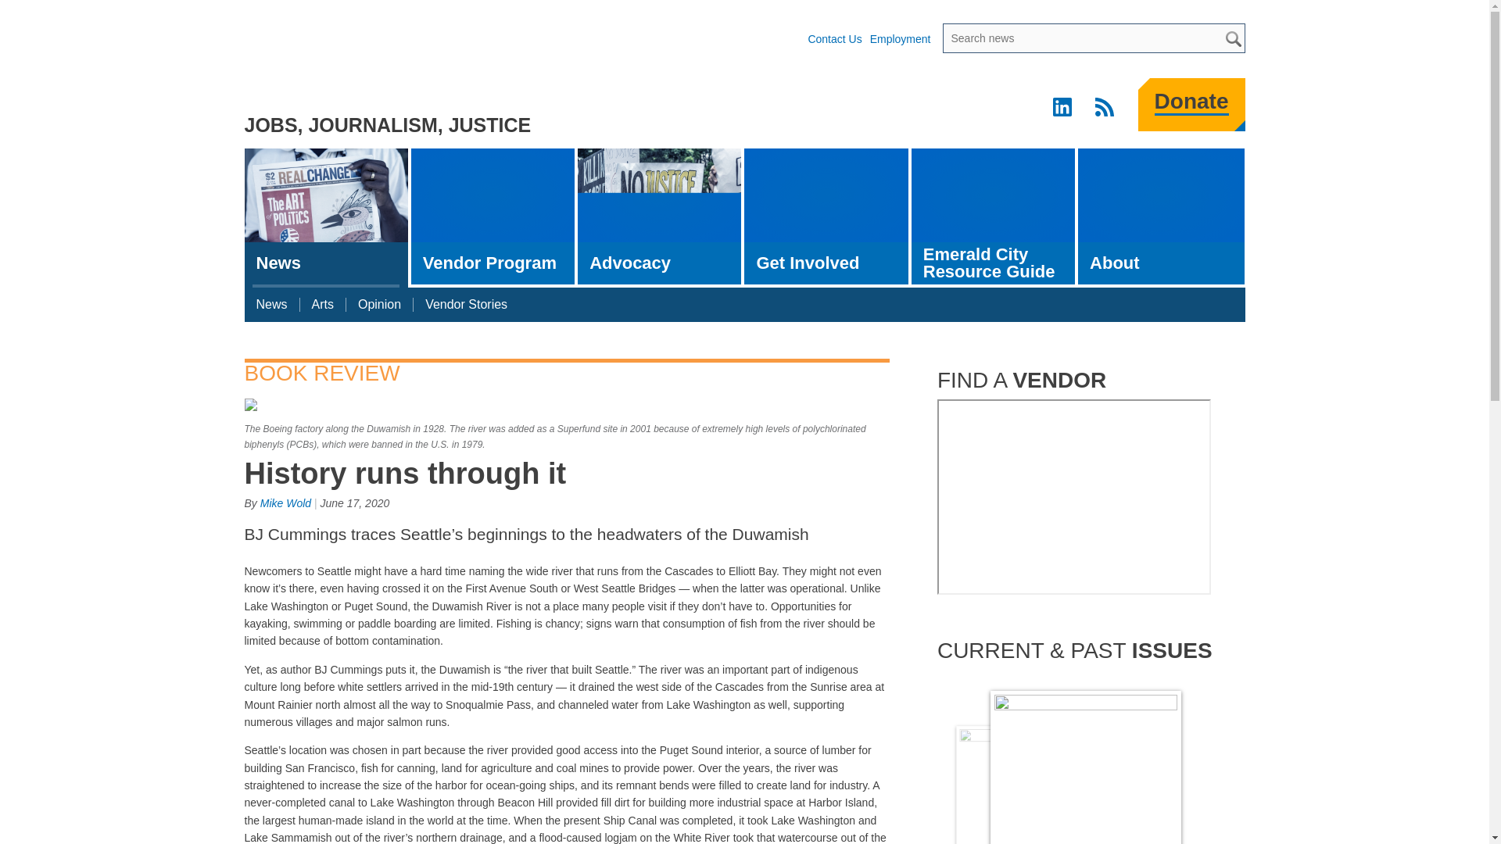  I want to click on Get Involved, so click(826, 216).